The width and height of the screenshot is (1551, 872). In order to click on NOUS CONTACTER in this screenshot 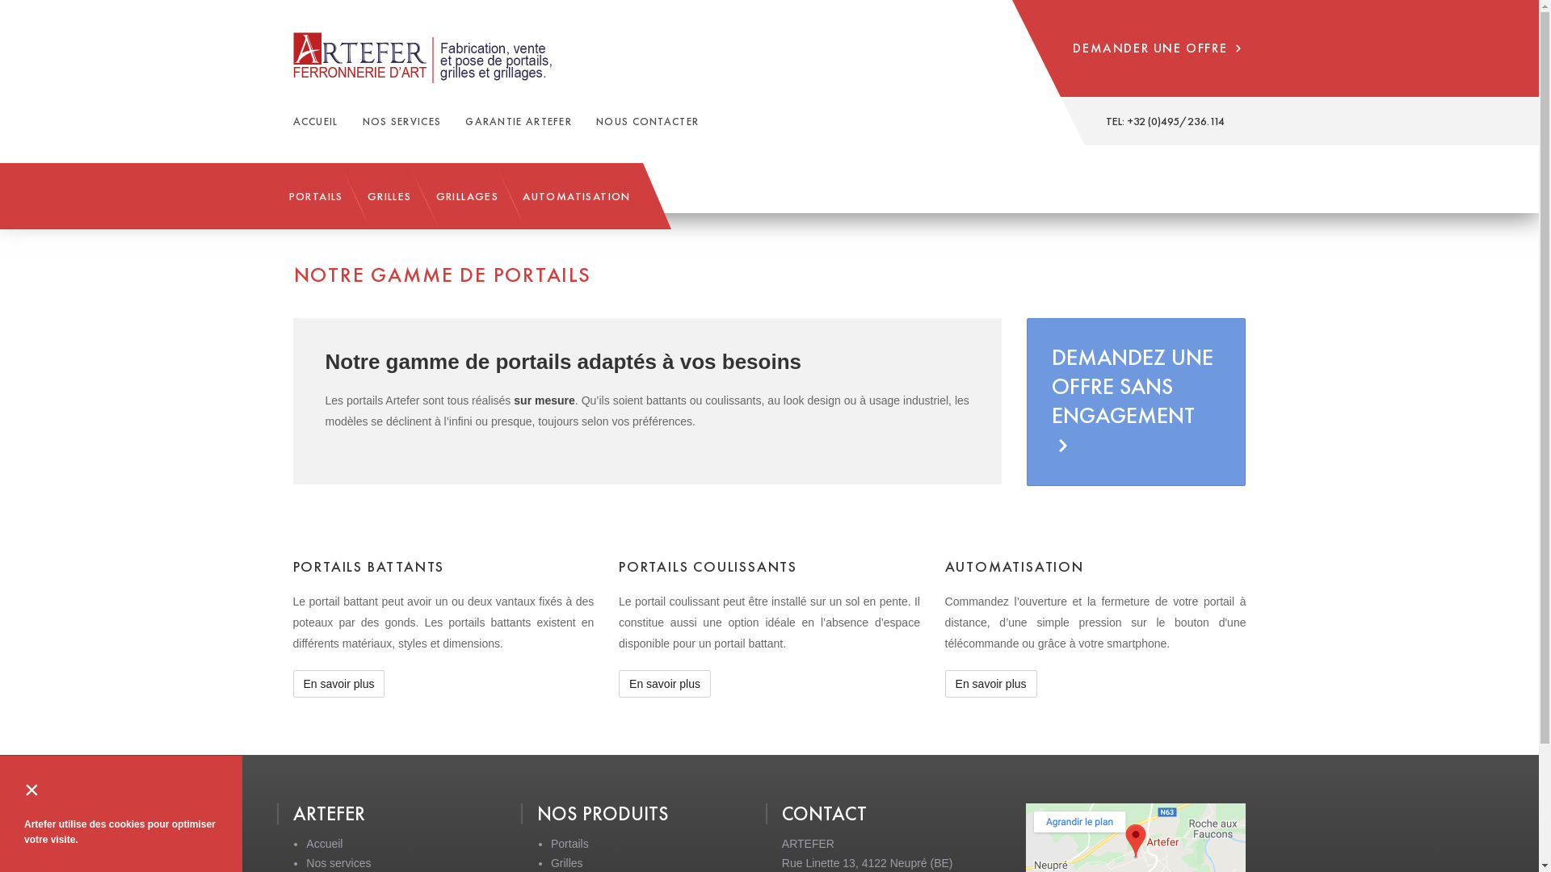, I will do `click(648, 123)`.